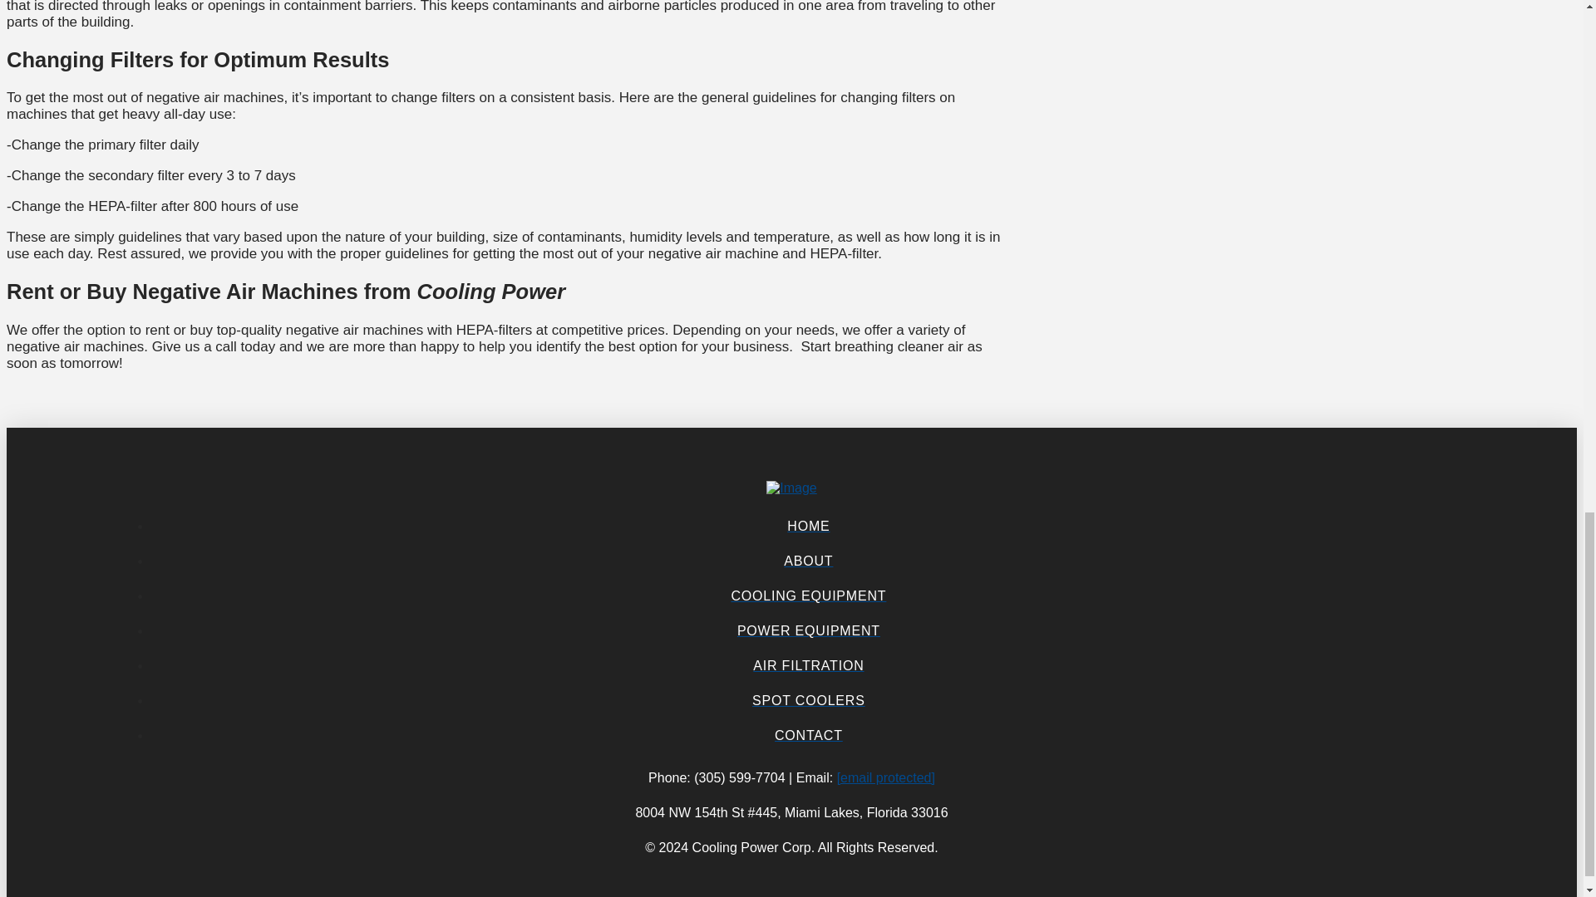  Describe the element at coordinates (808, 665) in the screenshot. I see `AIR FILTRATION` at that location.